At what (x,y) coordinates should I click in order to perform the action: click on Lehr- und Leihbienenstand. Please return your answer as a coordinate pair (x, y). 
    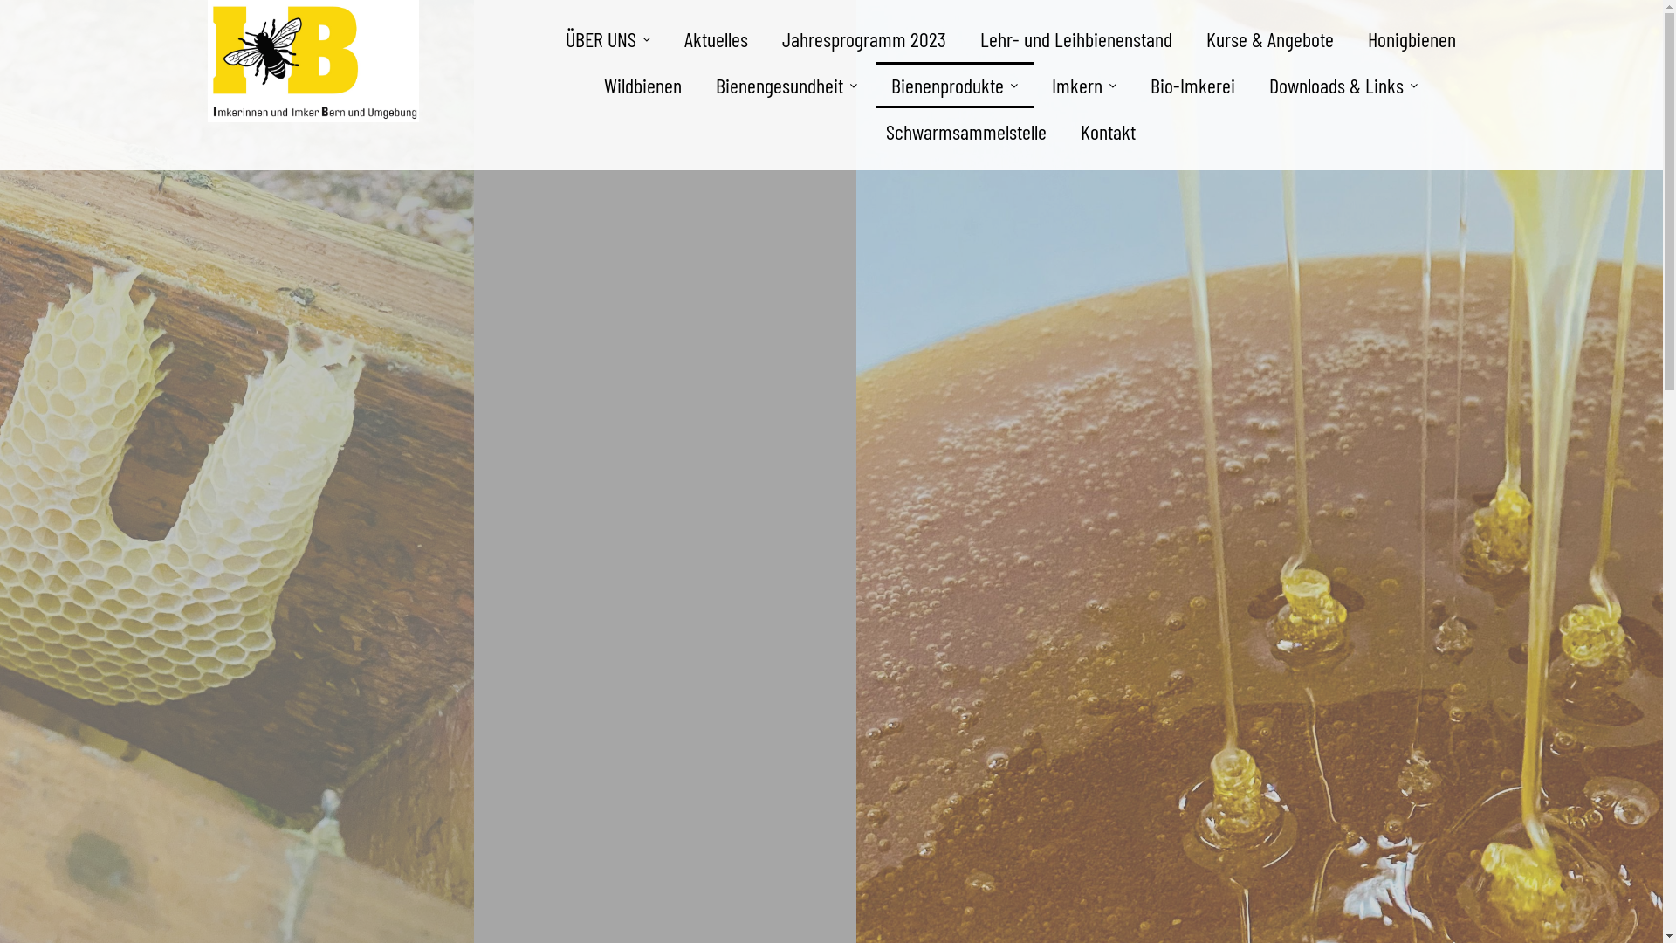
    Looking at the image, I should click on (1075, 38).